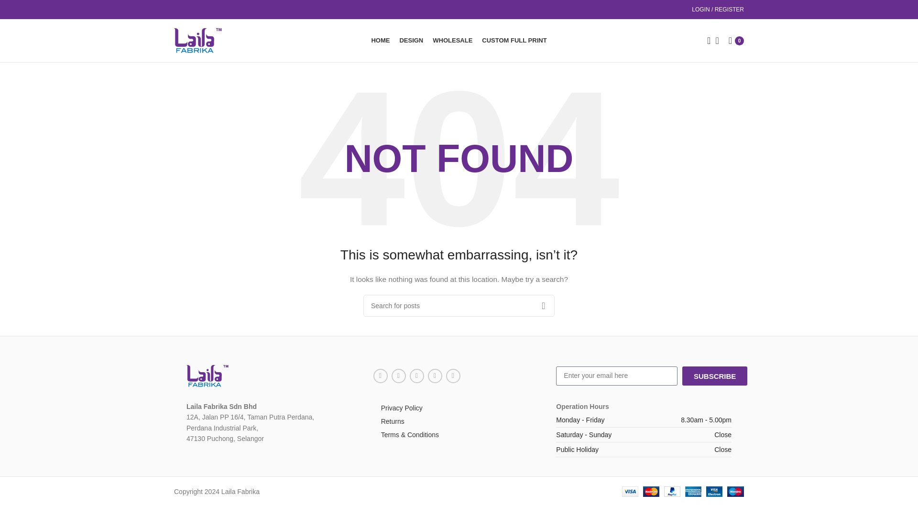 This screenshot has width=918, height=516. Describe the element at coordinates (714, 376) in the screenshot. I see `SUBSCRIBE` at that location.